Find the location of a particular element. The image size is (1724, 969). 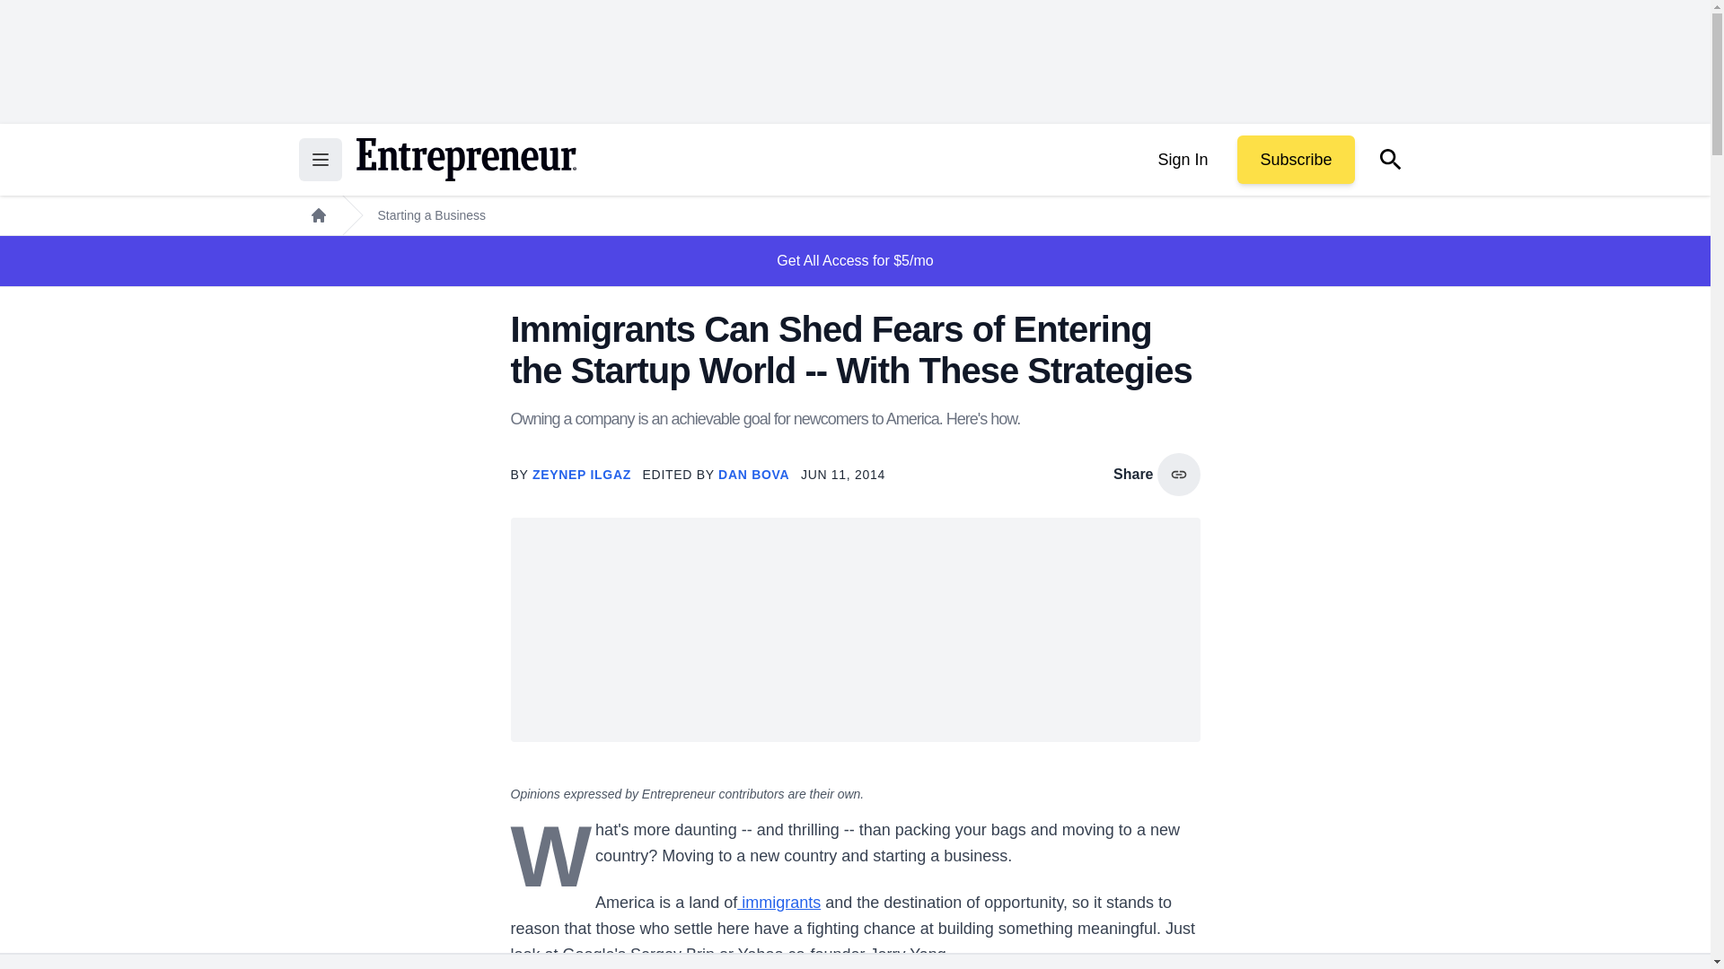

copy is located at coordinates (1178, 474).